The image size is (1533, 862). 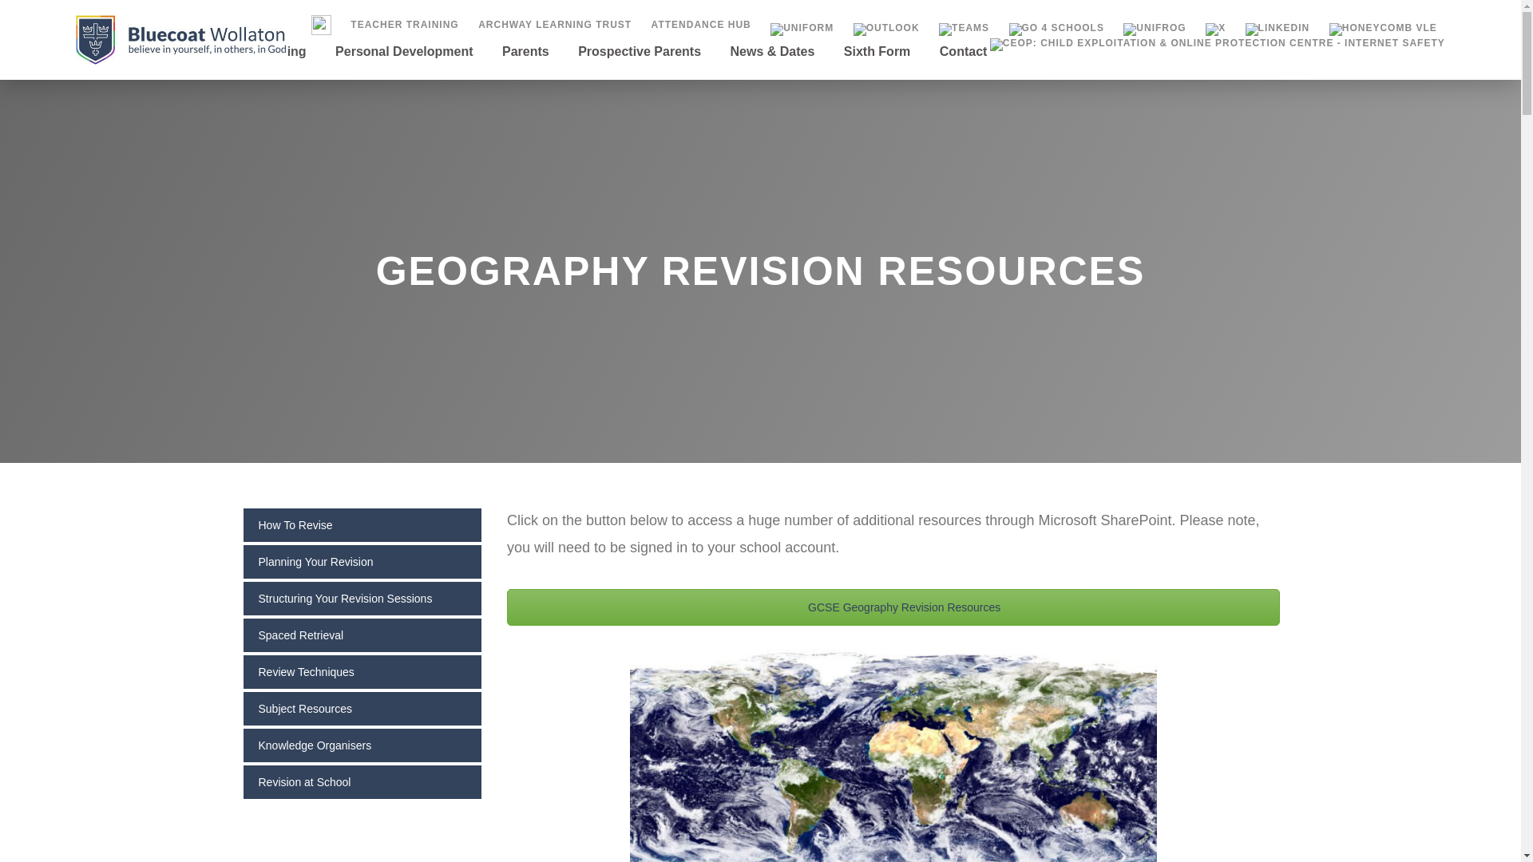 What do you see at coordinates (361, 672) in the screenshot?
I see `Review Techniques` at bounding box center [361, 672].